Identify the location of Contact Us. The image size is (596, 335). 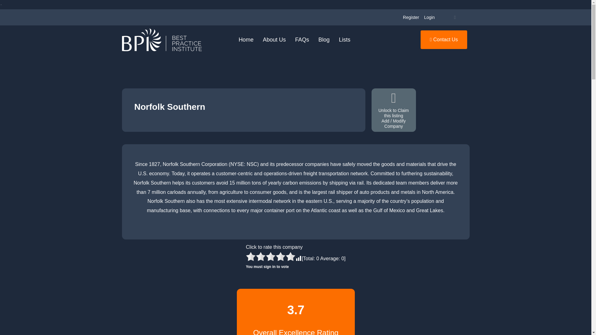
(444, 40).